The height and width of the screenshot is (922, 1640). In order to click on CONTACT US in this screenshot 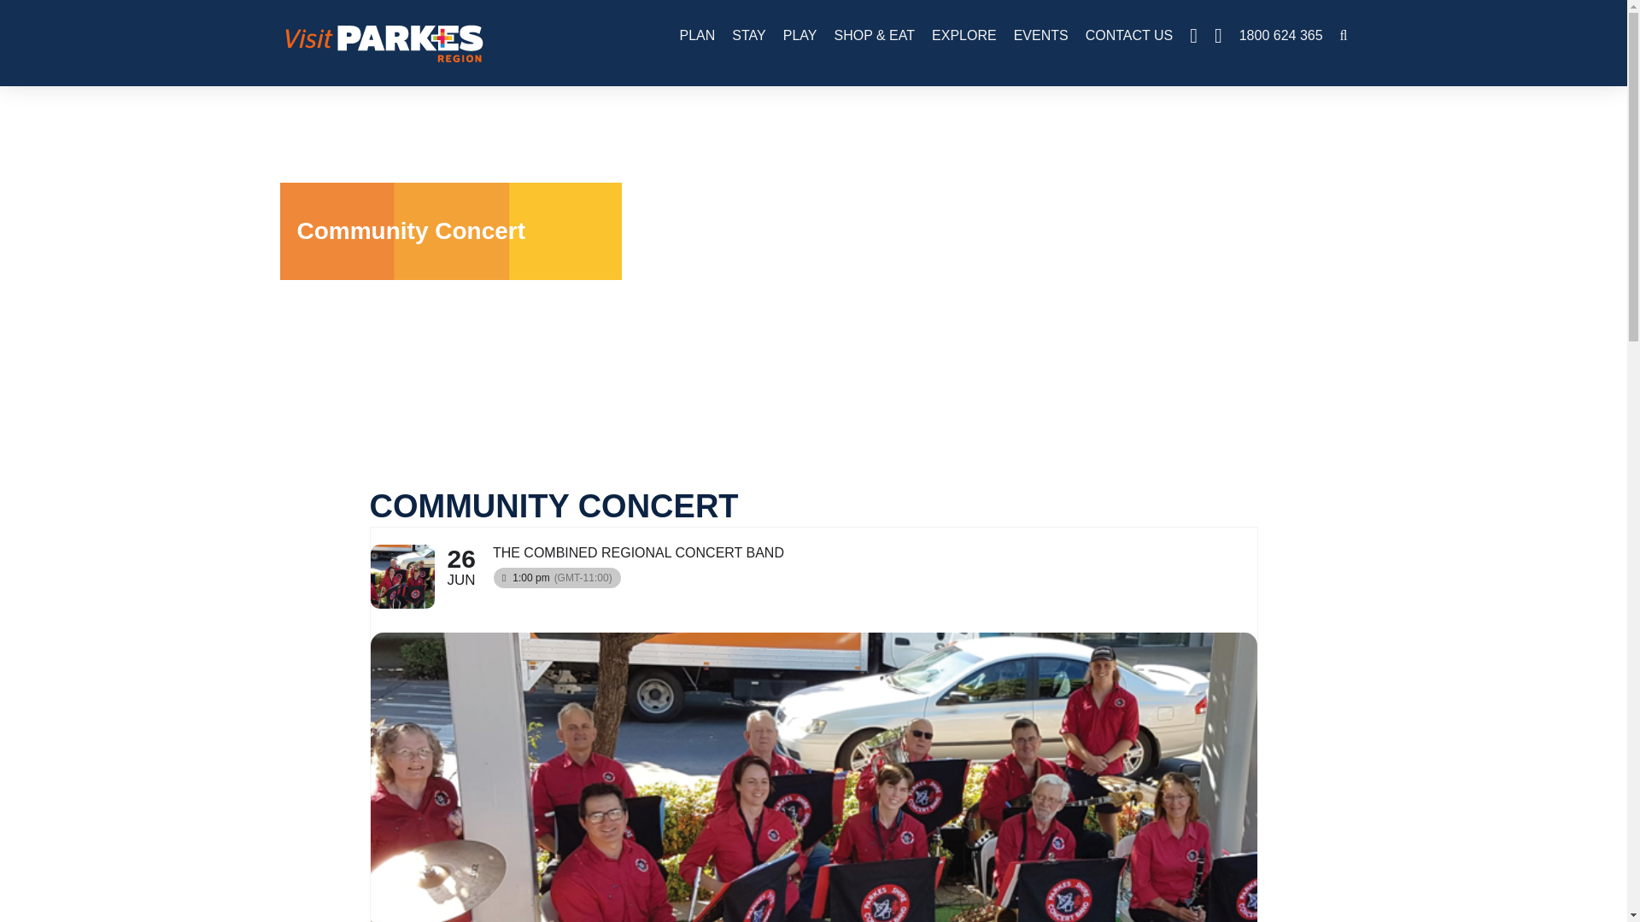, I will do `click(1129, 36)`.